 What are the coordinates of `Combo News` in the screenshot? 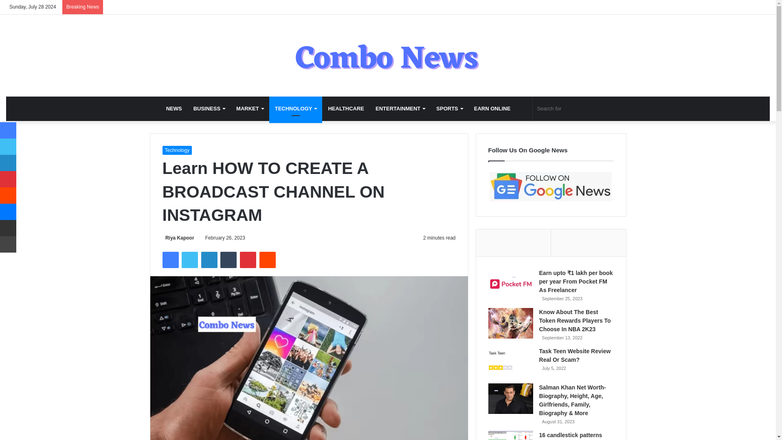 It's located at (388, 55).